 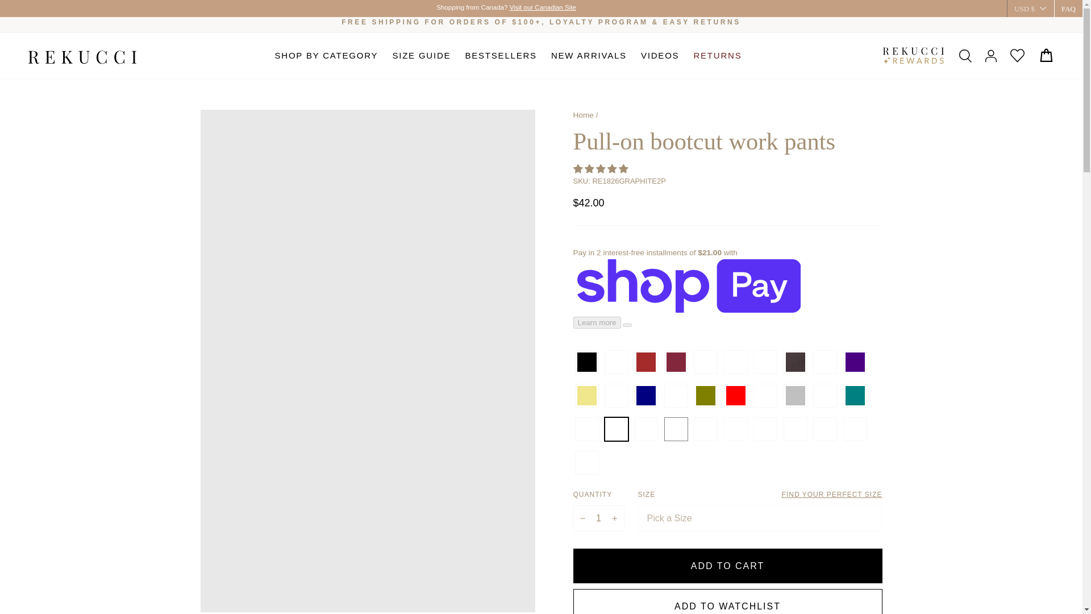 What do you see at coordinates (503, 7) in the screenshot?
I see `Shopping from Canada? Visit our Canadian Site` at bounding box center [503, 7].